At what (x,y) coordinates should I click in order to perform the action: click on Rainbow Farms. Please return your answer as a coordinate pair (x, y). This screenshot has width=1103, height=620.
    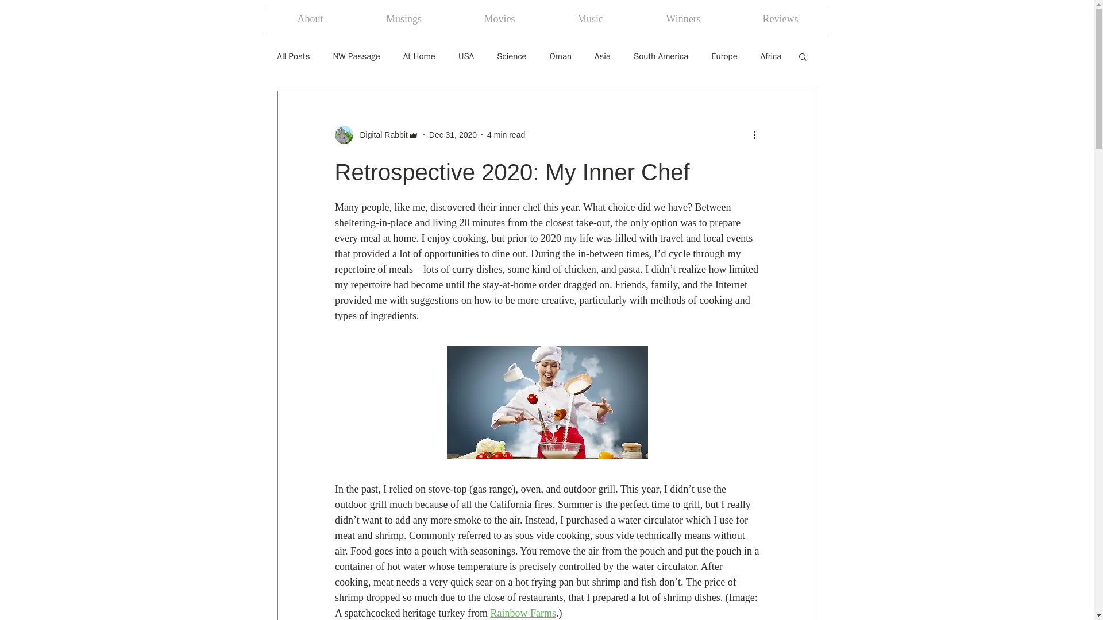
    Looking at the image, I should click on (523, 613).